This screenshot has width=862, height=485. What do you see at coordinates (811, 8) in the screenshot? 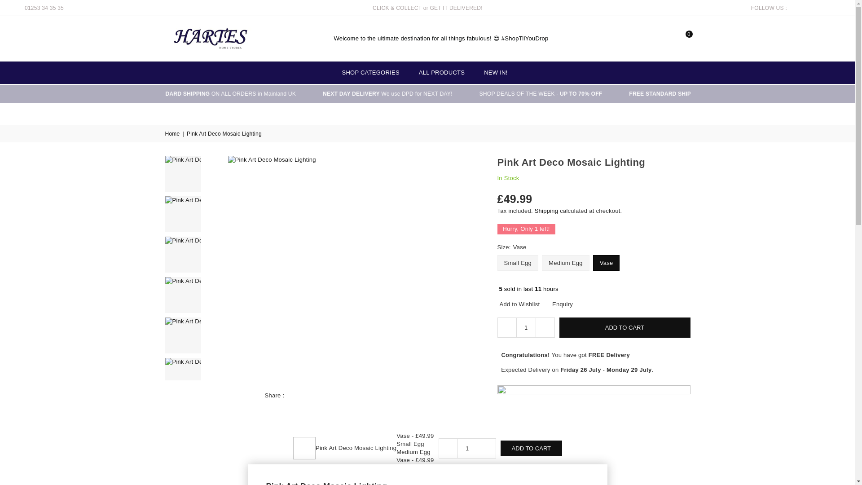
I see `Instagram` at bounding box center [811, 8].